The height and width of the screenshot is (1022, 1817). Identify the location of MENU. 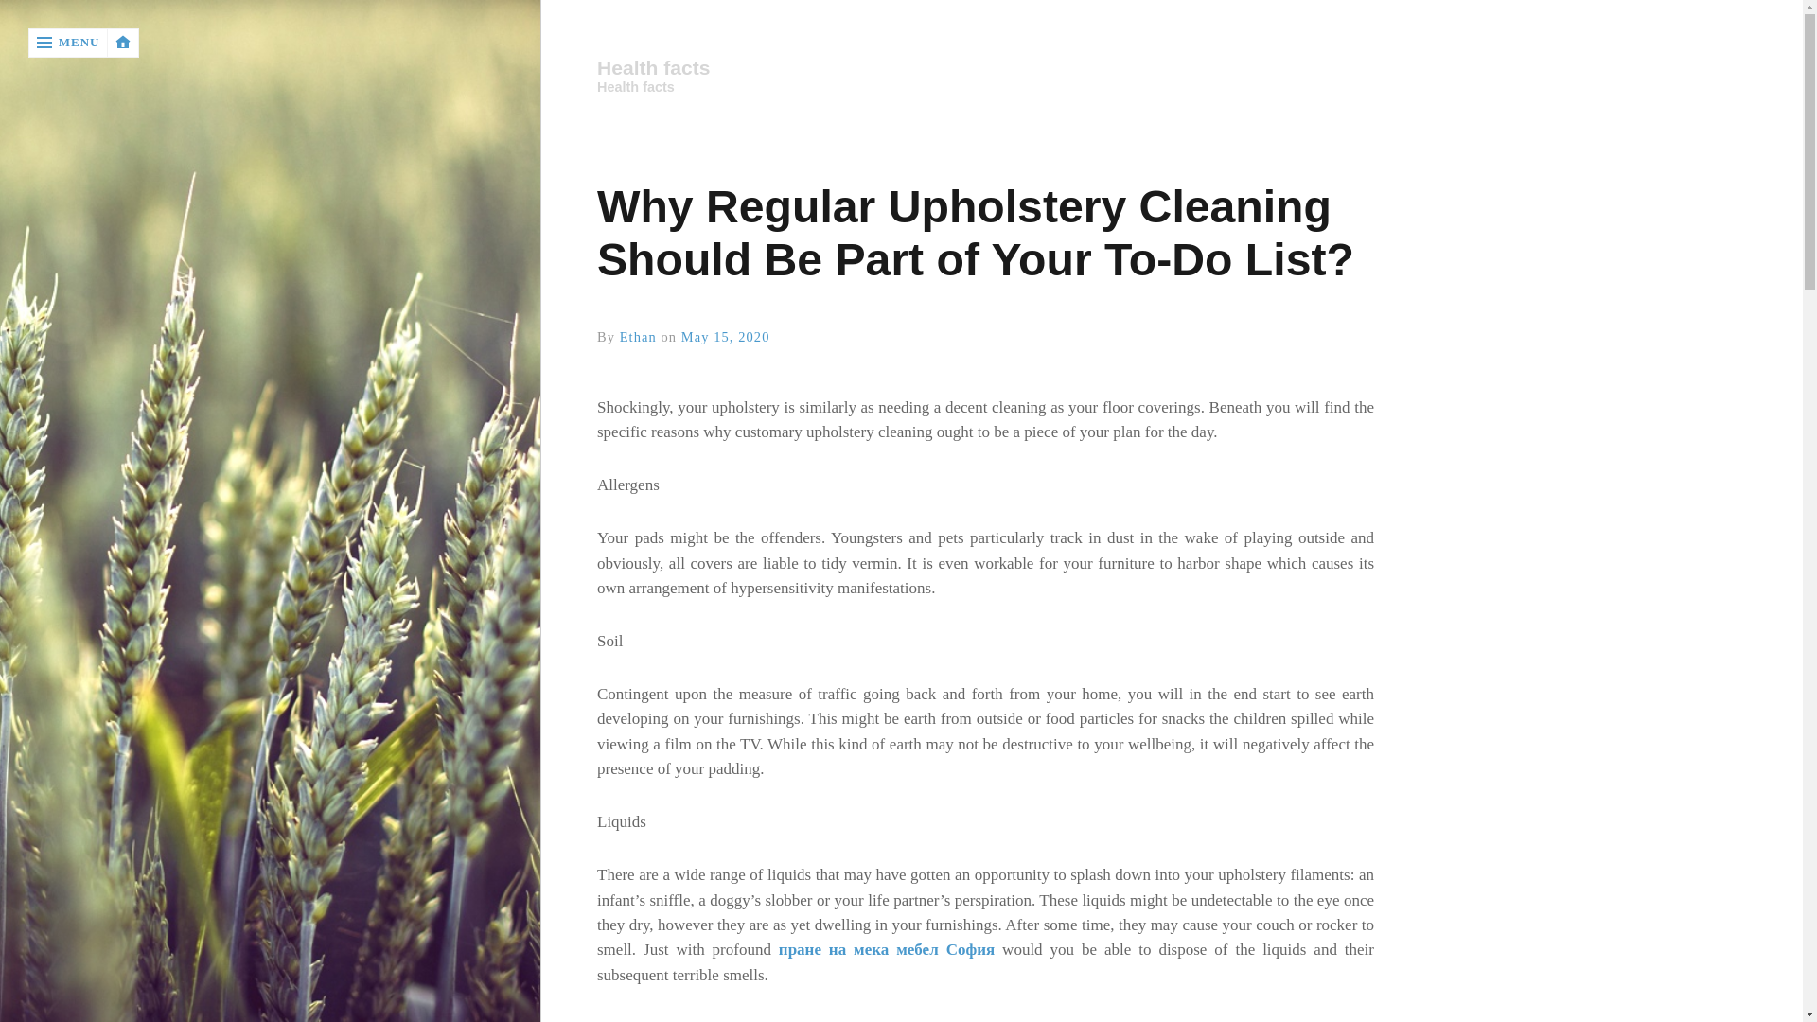
(68, 43).